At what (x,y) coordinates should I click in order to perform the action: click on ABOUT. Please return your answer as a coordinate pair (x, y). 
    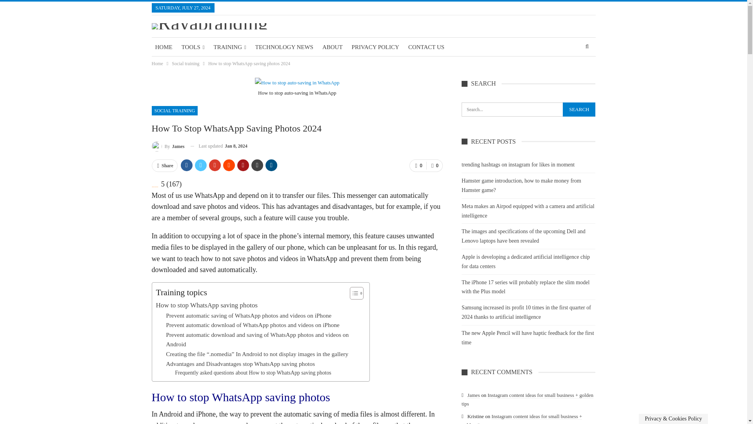
    Looking at the image, I should click on (333, 47).